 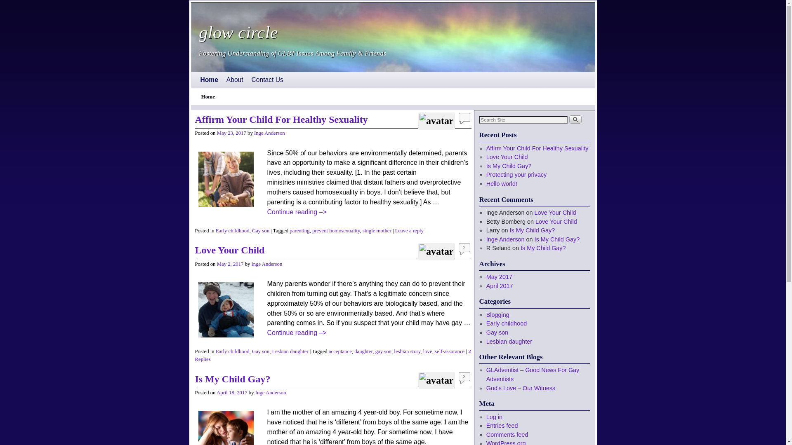 I want to click on Leave a reply, so click(x=409, y=231).